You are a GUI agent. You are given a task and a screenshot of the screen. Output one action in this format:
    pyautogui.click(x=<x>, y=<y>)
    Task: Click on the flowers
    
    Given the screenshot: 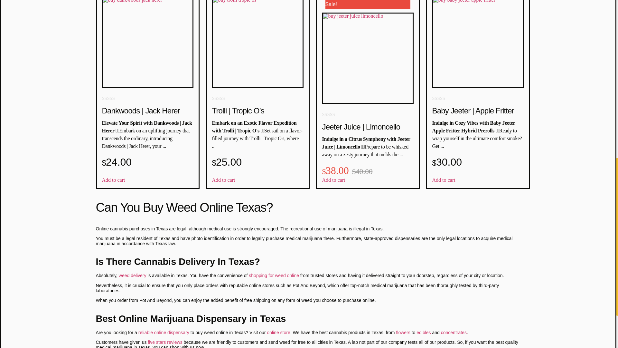 What is the action you would take?
    pyautogui.click(x=403, y=333)
    